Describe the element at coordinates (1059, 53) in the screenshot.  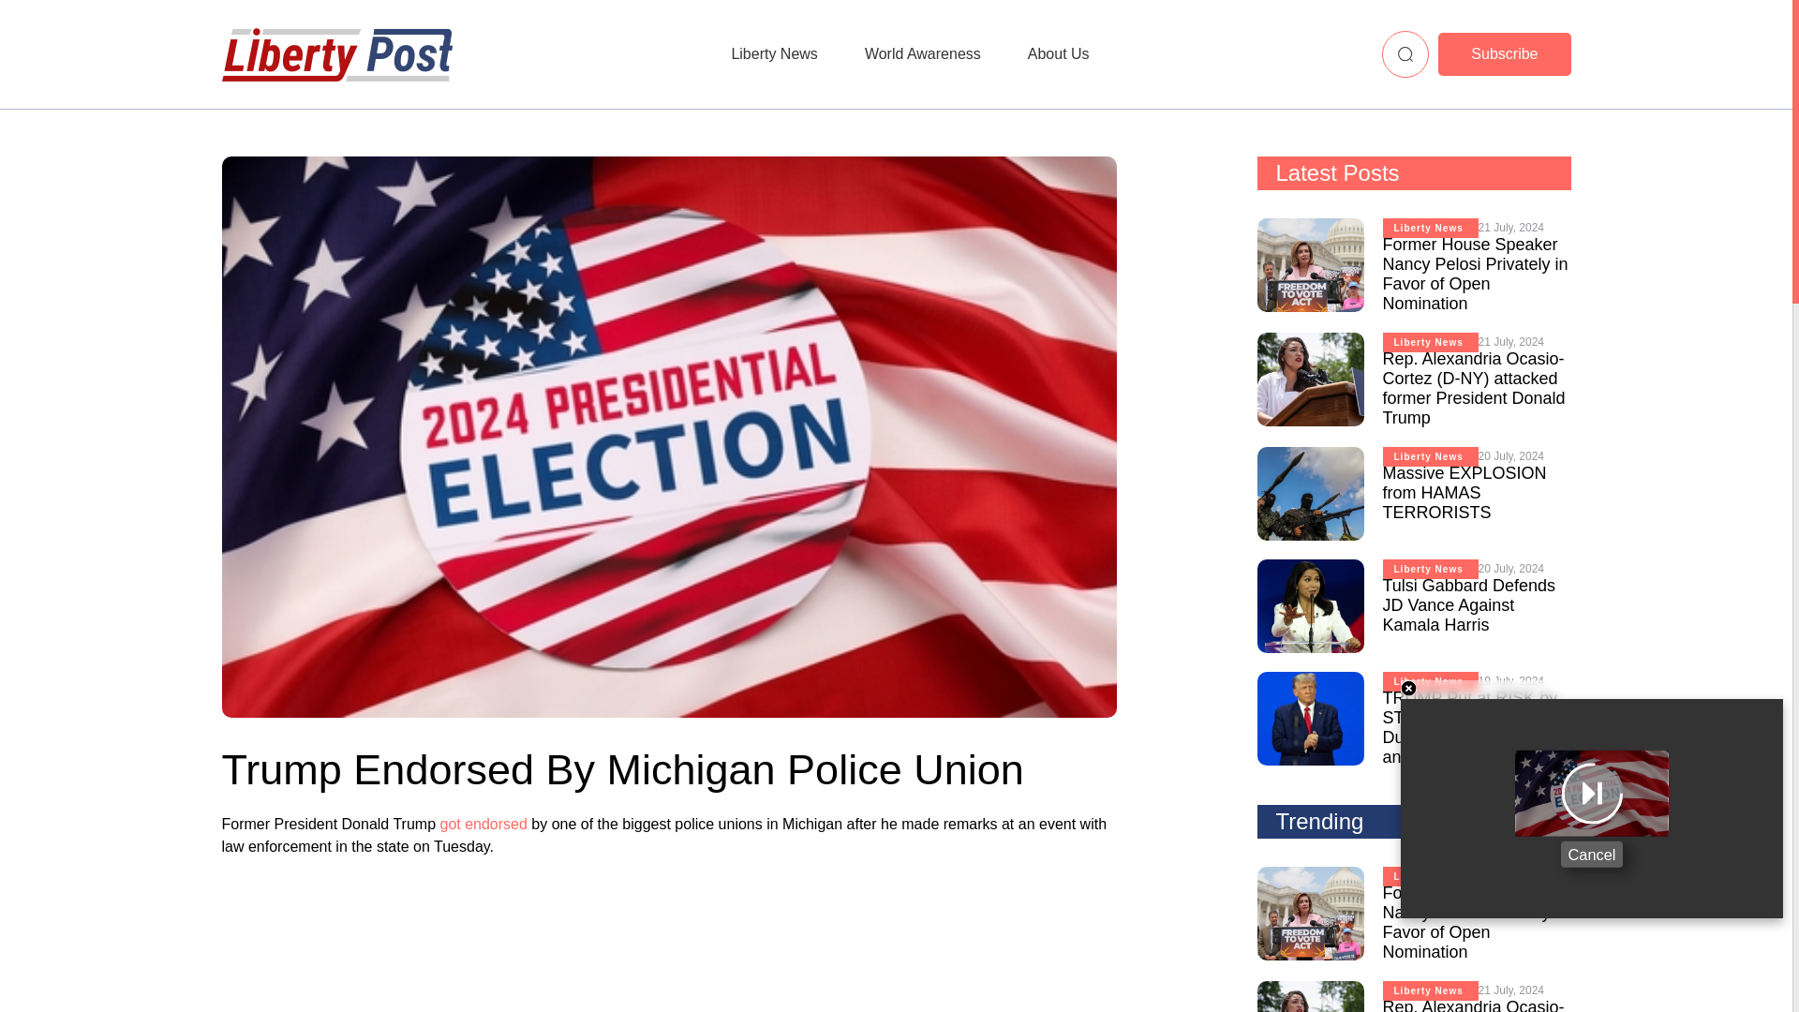
I see `About Us` at that location.